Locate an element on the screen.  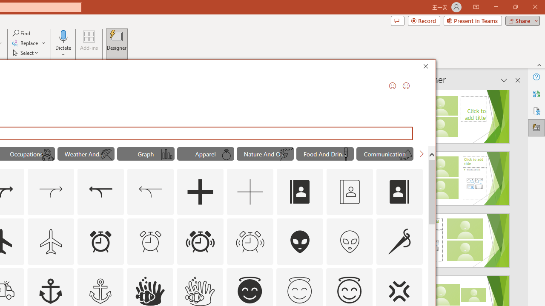
AutomationID: Icons_Add_M is located at coordinates (250, 192).